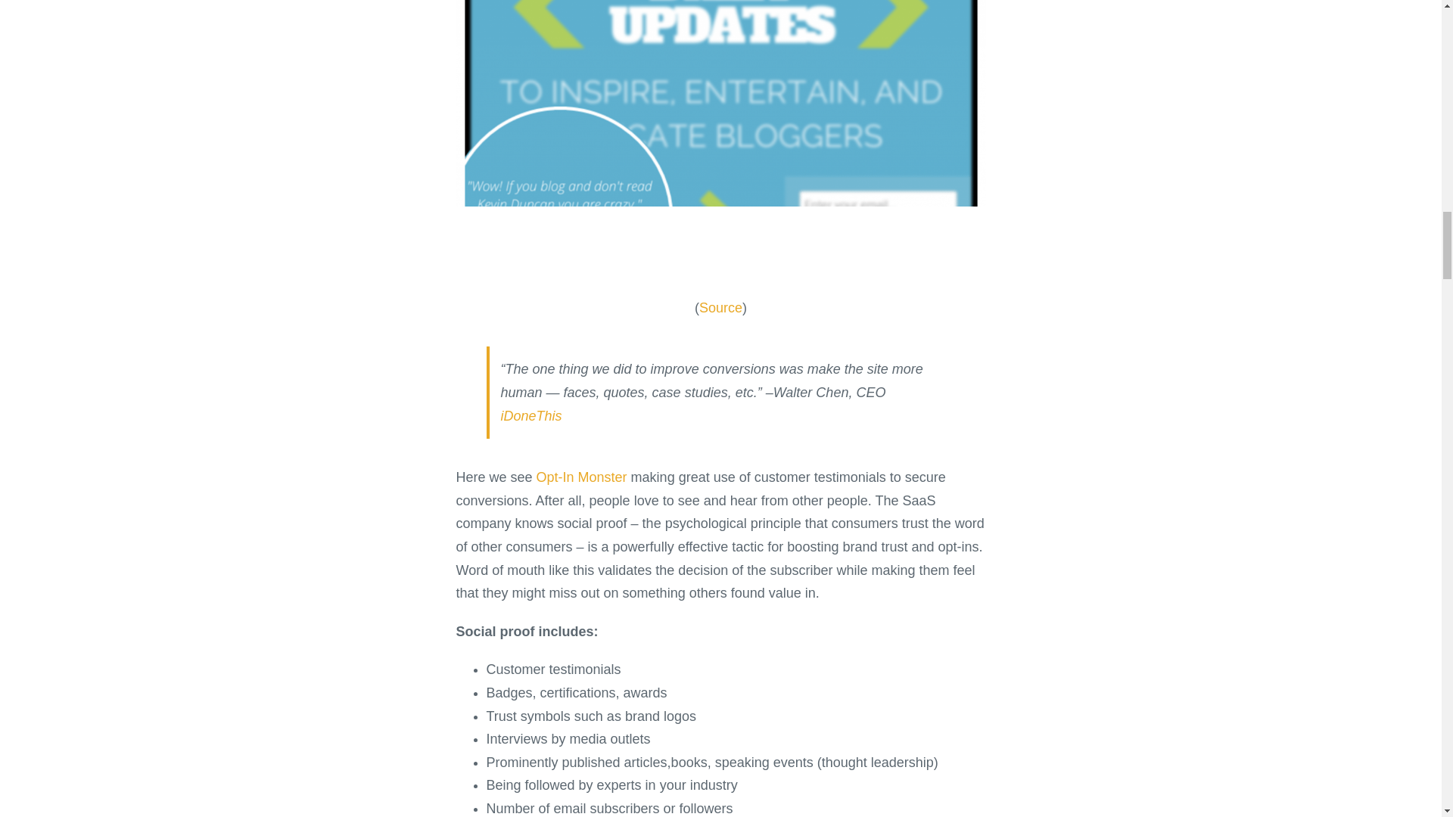  What do you see at coordinates (581, 477) in the screenshot?
I see `Opt-In Monster` at bounding box center [581, 477].